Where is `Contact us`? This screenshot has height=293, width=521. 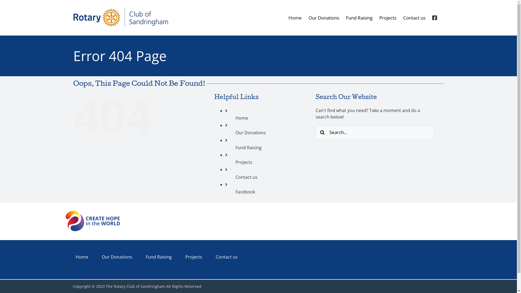
Contact us is located at coordinates (246, 177).